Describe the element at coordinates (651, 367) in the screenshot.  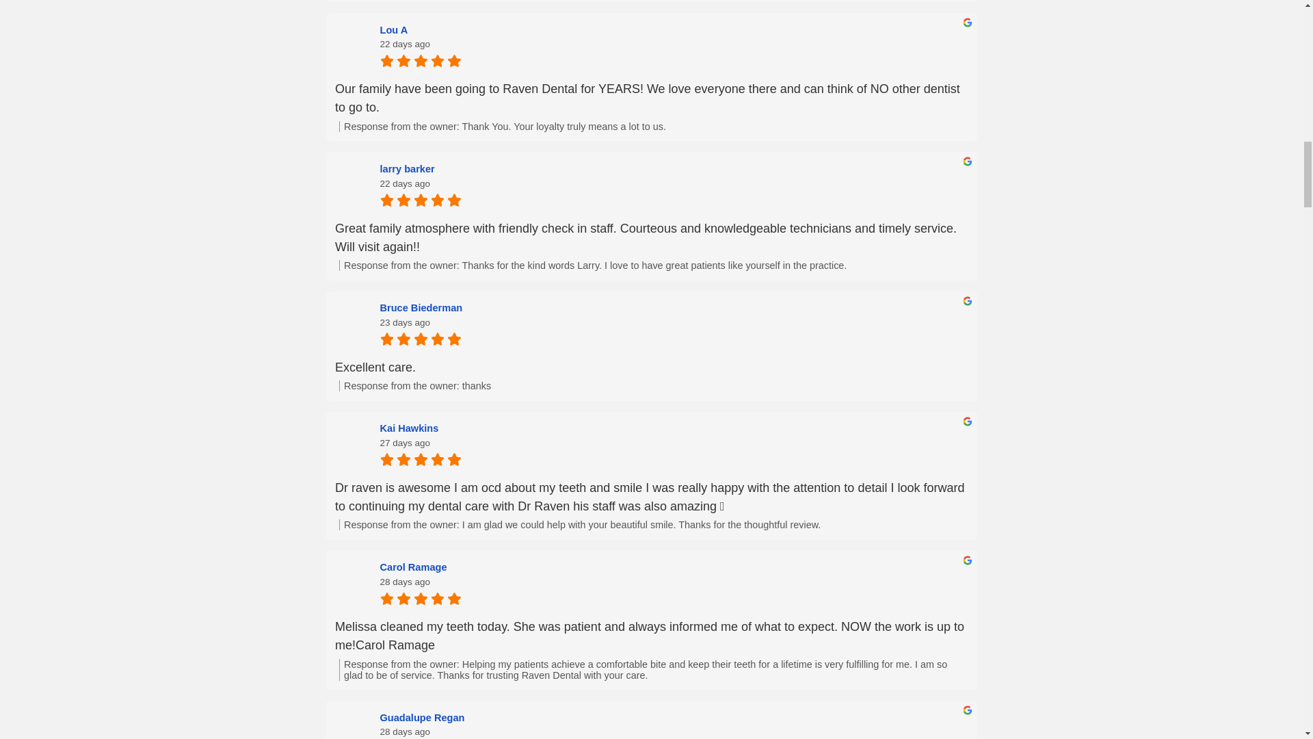
I see `Excellent care.` at that location.